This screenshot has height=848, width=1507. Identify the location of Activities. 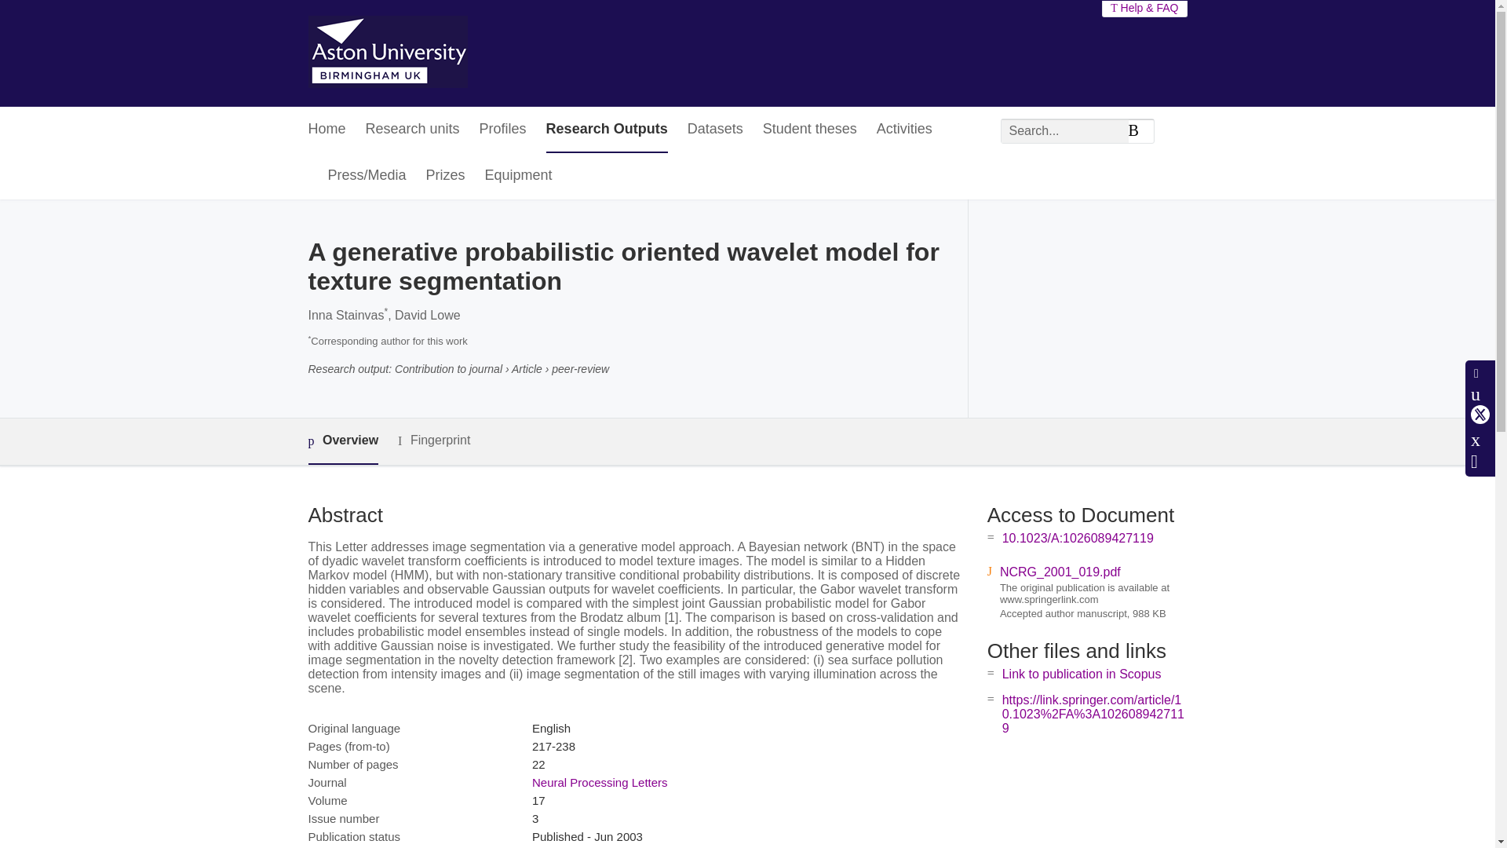
(904, 130).